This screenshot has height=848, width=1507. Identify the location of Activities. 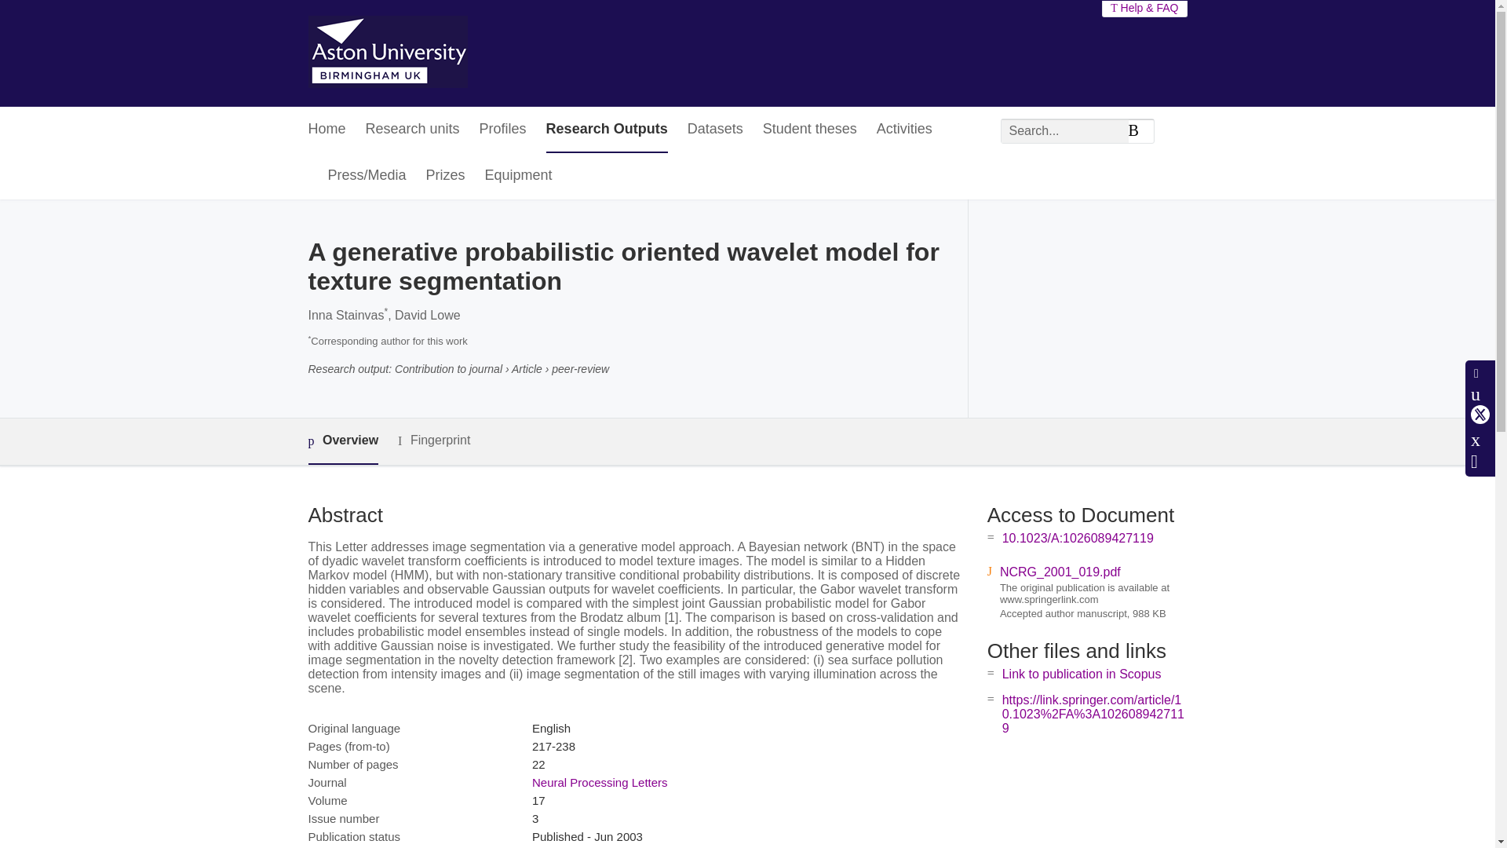
(904, 130).